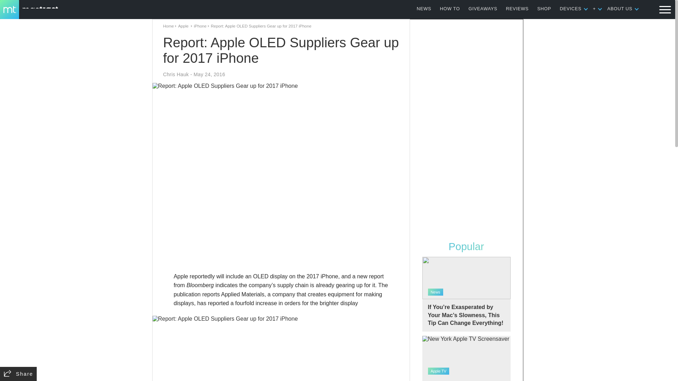  What do you see at coordinates (281, 349) in the screenshot?
I see `Report: Apple OLED Suppliers Gear up for 2017 iPhone` at bounding box center [281, 349].